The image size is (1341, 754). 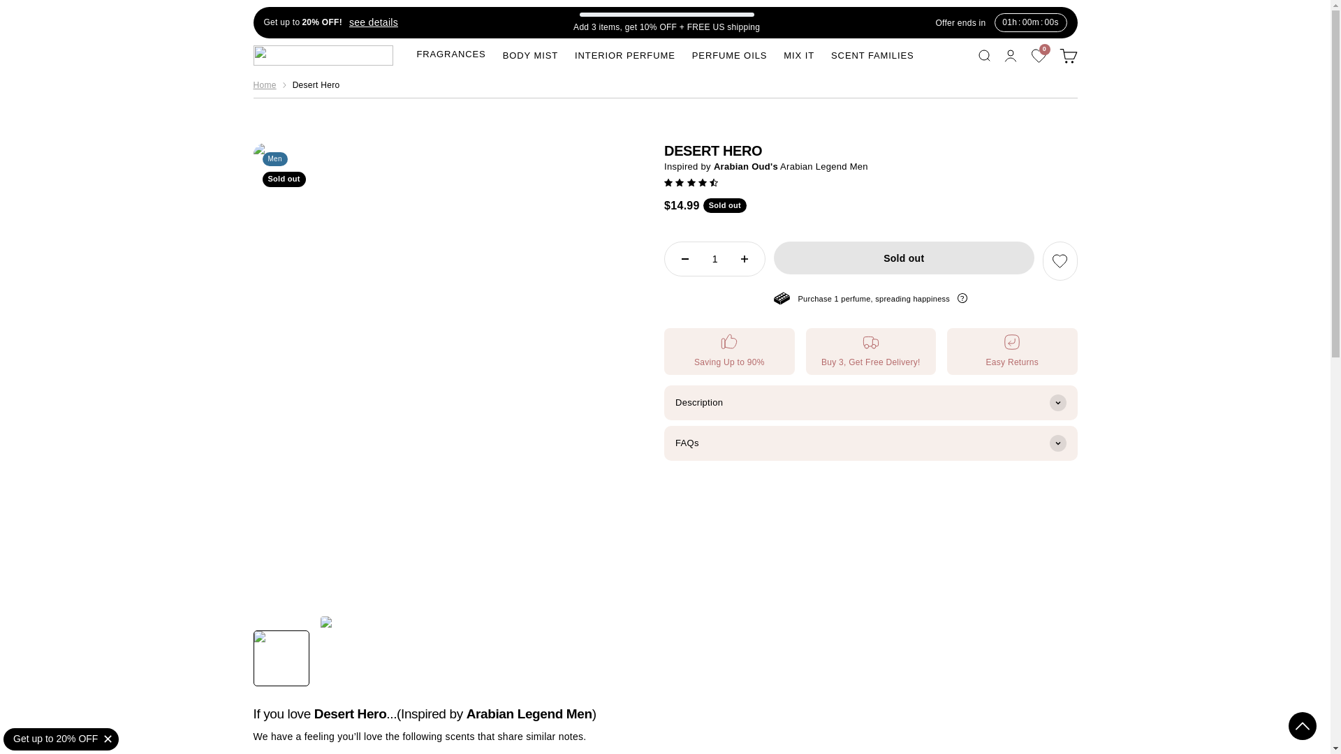 I want to click on 1, so click(x=1067, y=54).